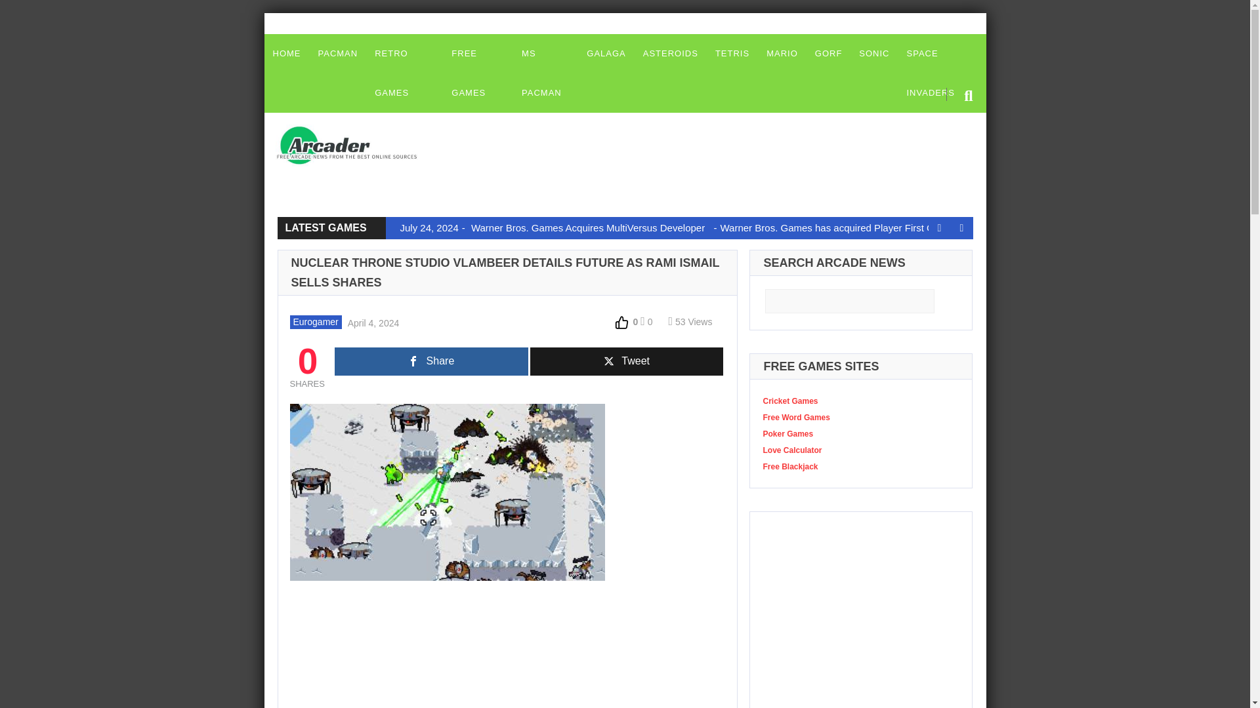  I want to click on Eurogamer, so click(315, 322).